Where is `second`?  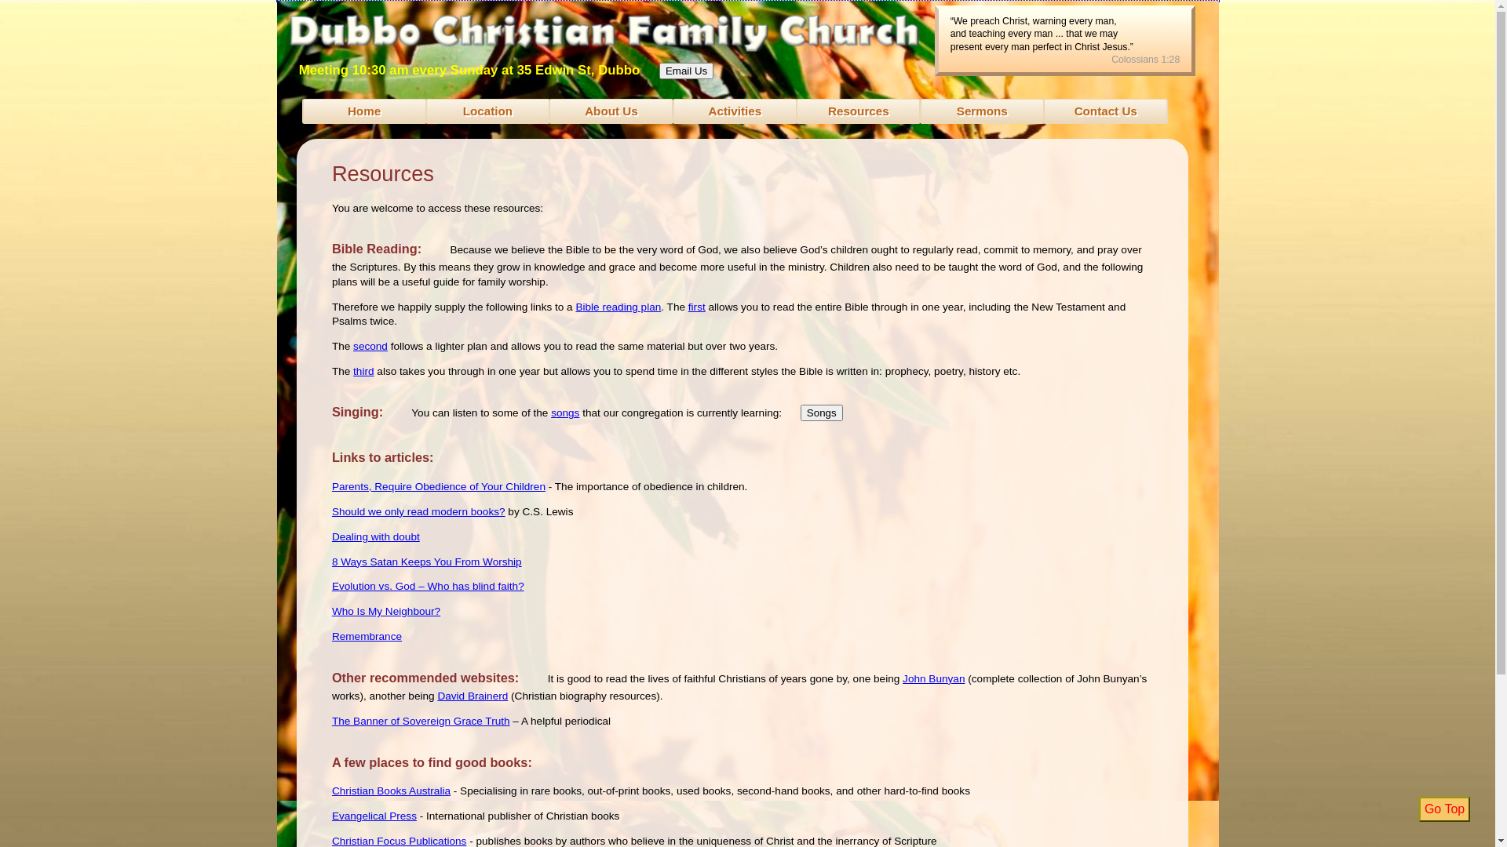
second is located at coordinates (370, 347).